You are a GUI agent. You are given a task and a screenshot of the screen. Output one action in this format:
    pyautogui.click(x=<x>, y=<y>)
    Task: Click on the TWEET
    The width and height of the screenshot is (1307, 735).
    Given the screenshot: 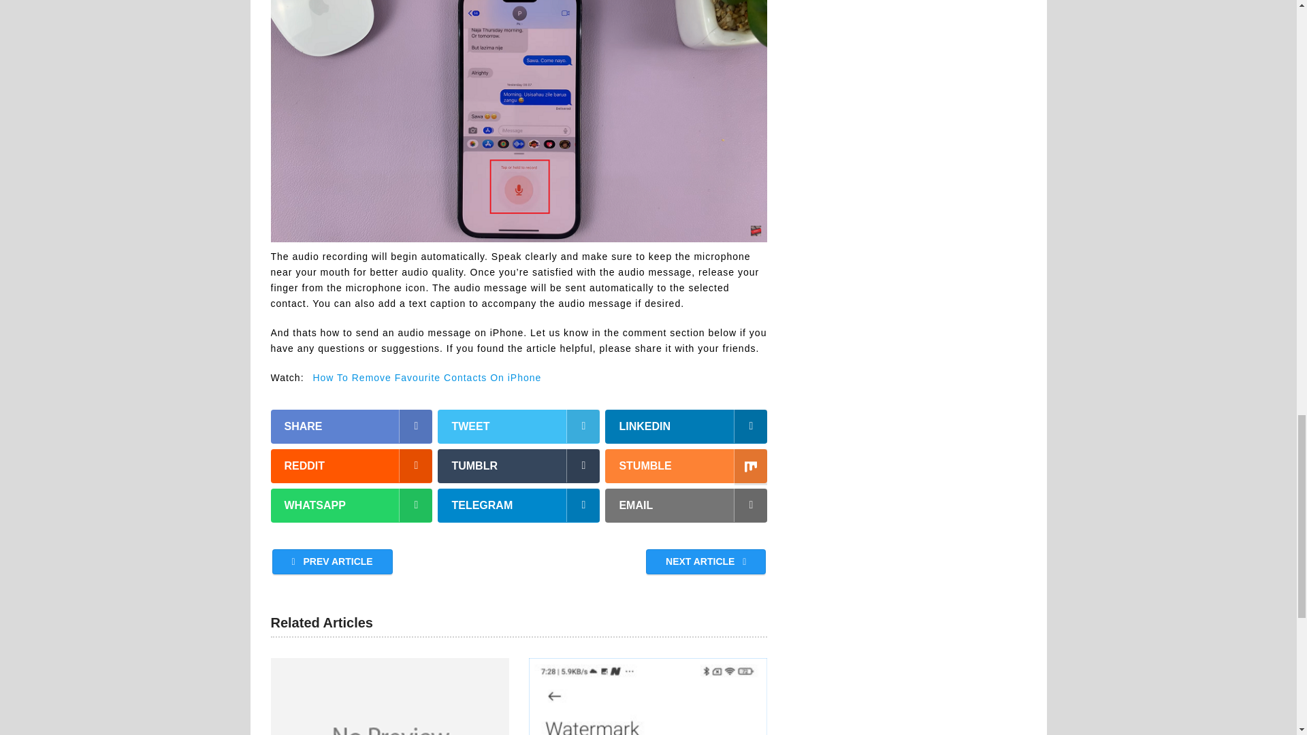 What is the action you would take?
    pyautogui.click(x=519, y=426)
    